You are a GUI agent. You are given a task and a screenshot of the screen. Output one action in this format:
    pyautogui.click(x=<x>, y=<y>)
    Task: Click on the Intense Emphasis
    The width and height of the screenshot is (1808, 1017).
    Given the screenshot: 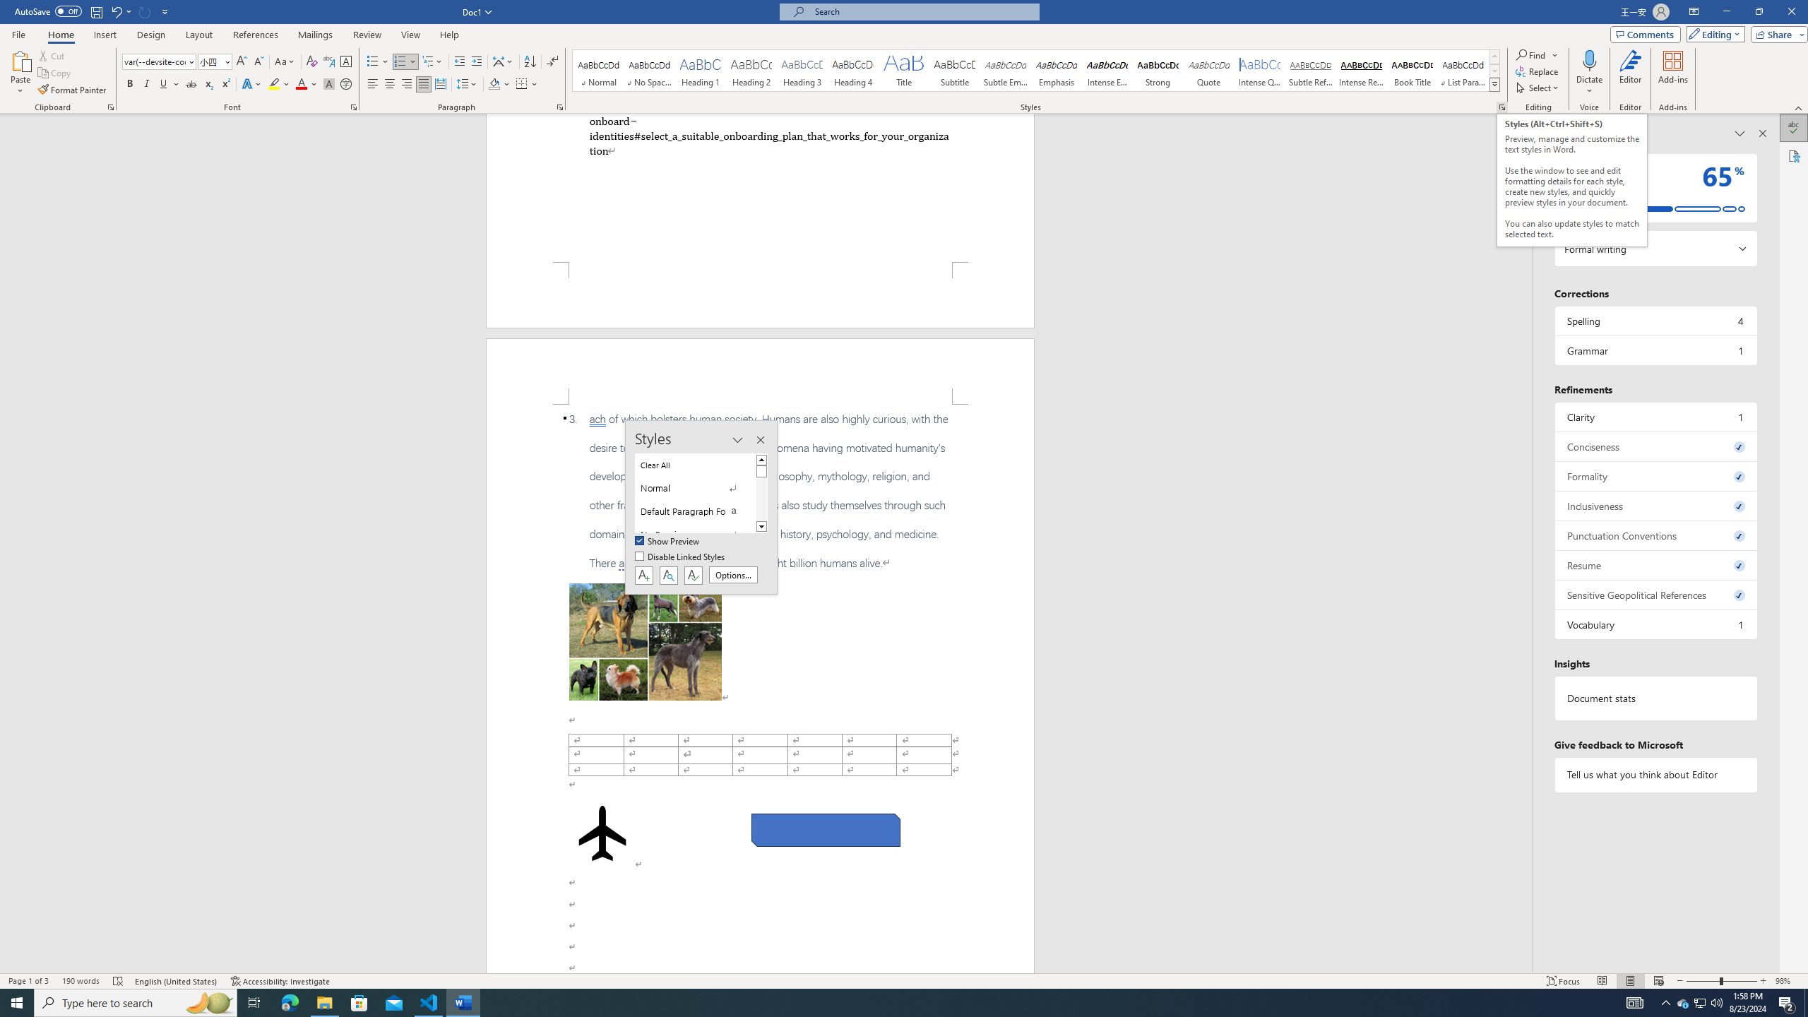 What is the action you would take?
    pyautogui.click(x=1107, y=71)
    